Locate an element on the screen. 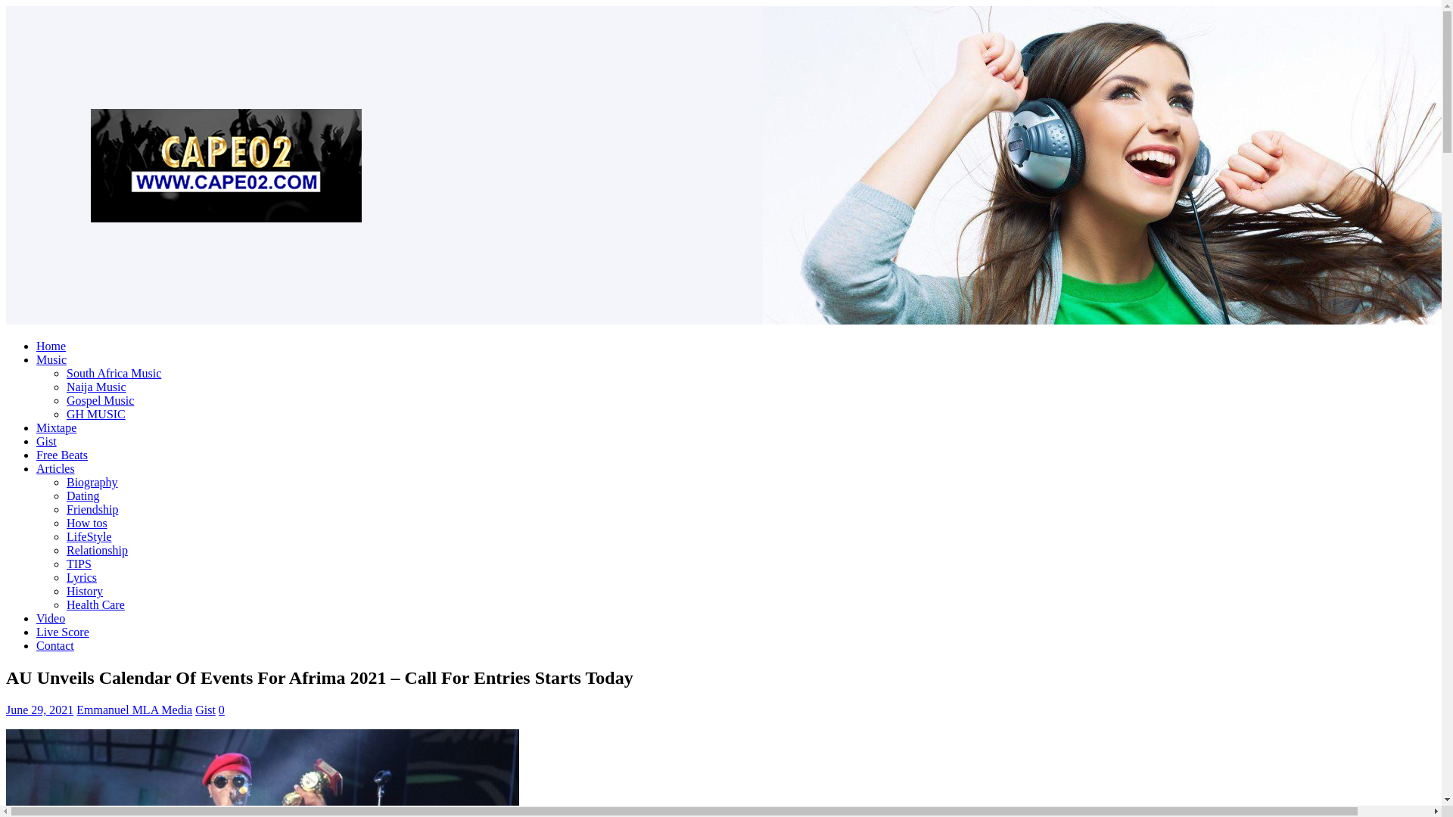 The height and width of the screenshot is (817, 1453). South Africa Music is located at coordinates (114, 373).